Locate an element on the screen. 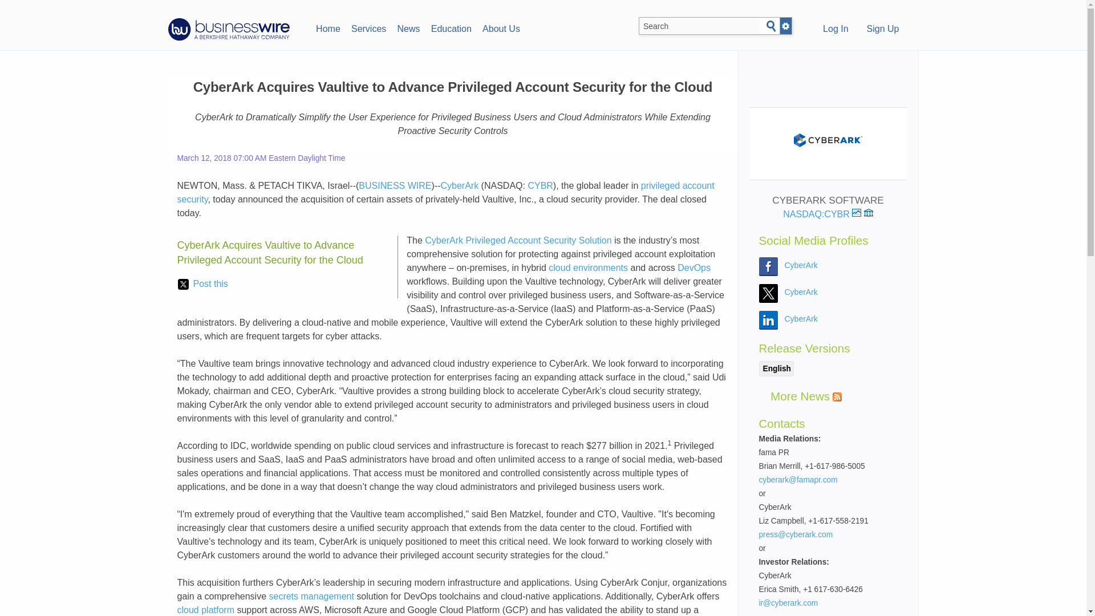  RSS feed for CyberArk is located at coordinates (837, 397).